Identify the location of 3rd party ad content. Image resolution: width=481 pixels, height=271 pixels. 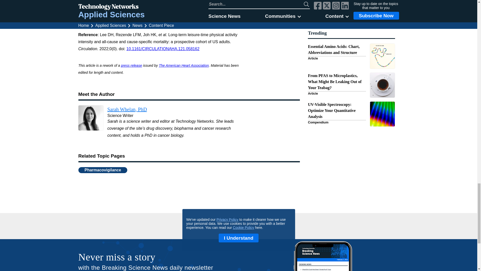
(238, 227).